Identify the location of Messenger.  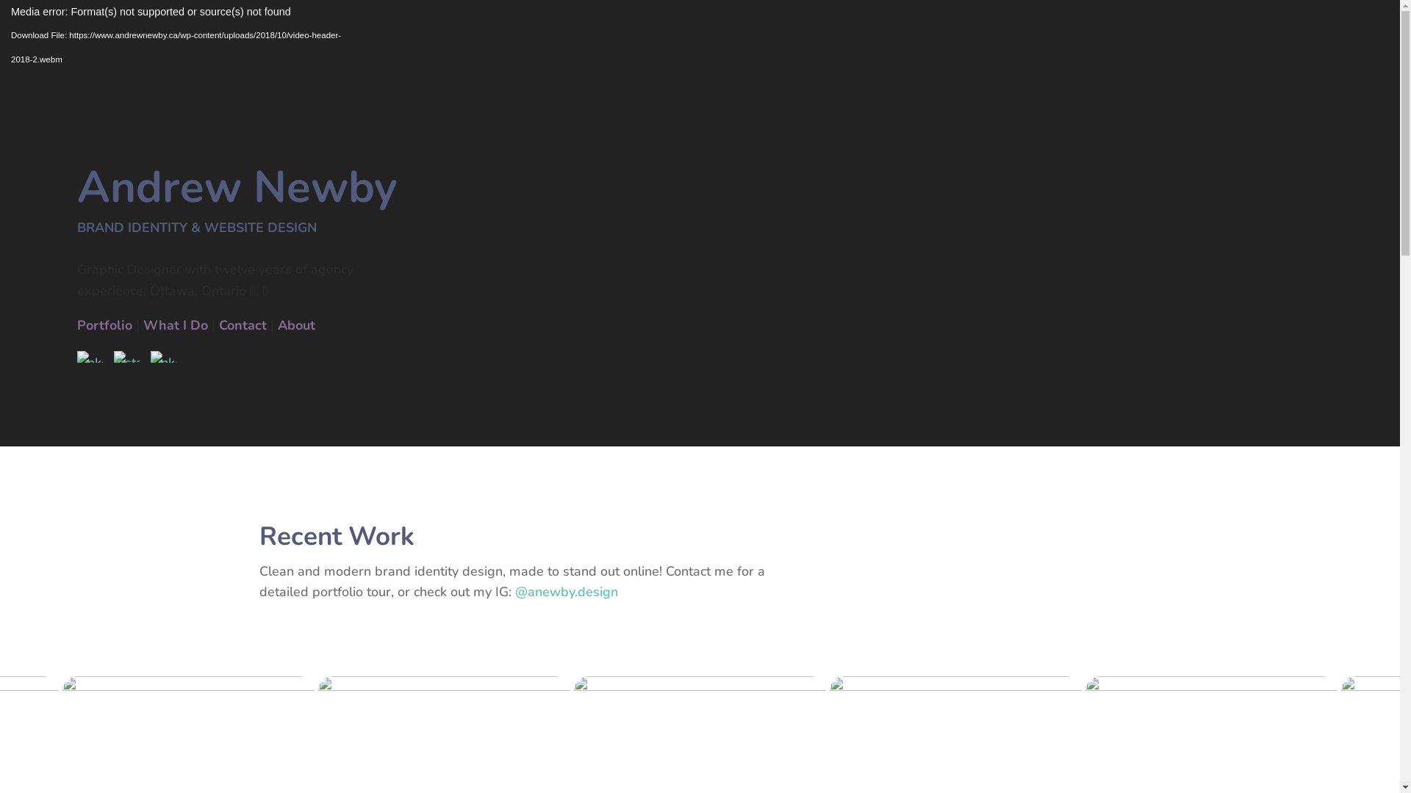
(163, 357).